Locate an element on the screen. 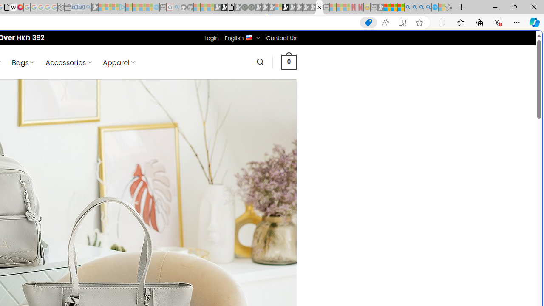 This screenshot has width=544, height=306. Frequently visited is located at coordinates (178, 113).